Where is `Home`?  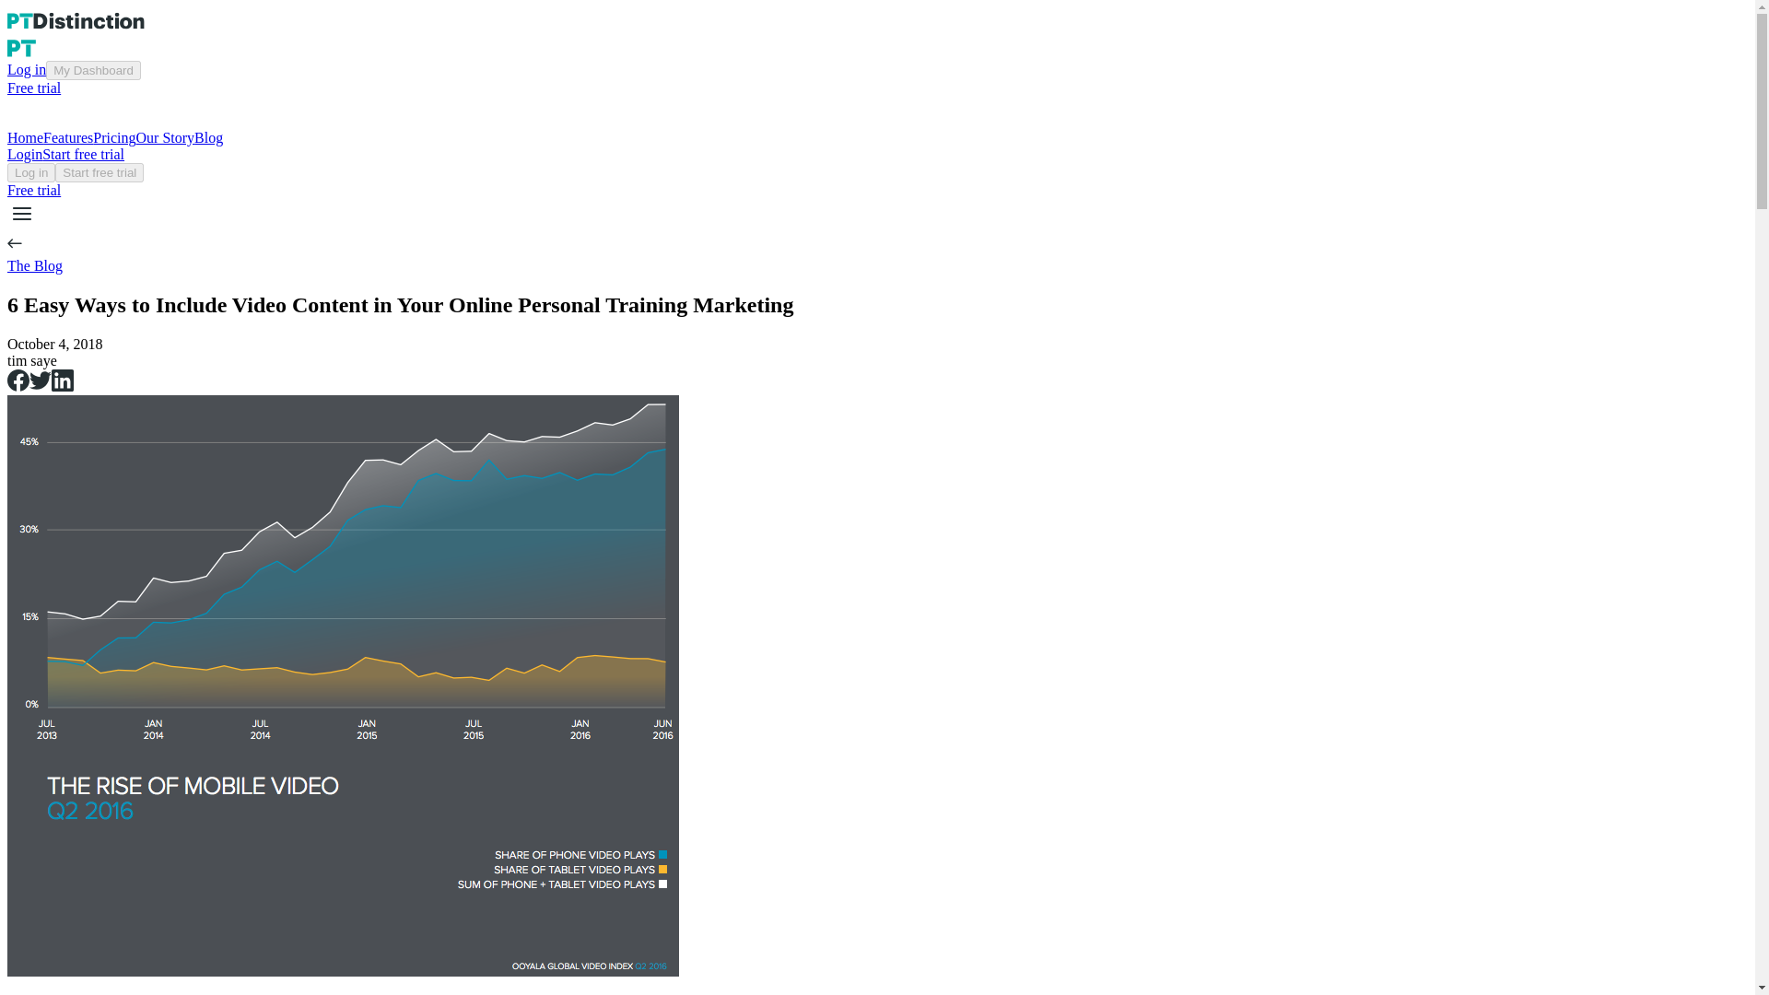
Home is located at coordinates (24, 137).